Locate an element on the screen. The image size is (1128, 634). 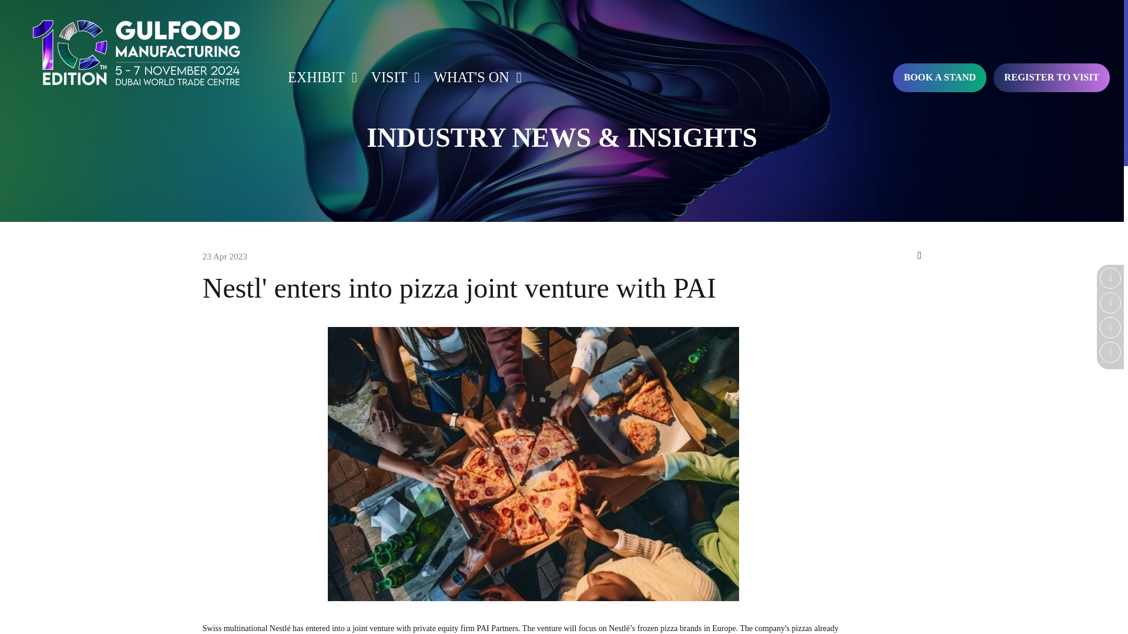
BOOK A STAND is located at coordinates (939, 77).